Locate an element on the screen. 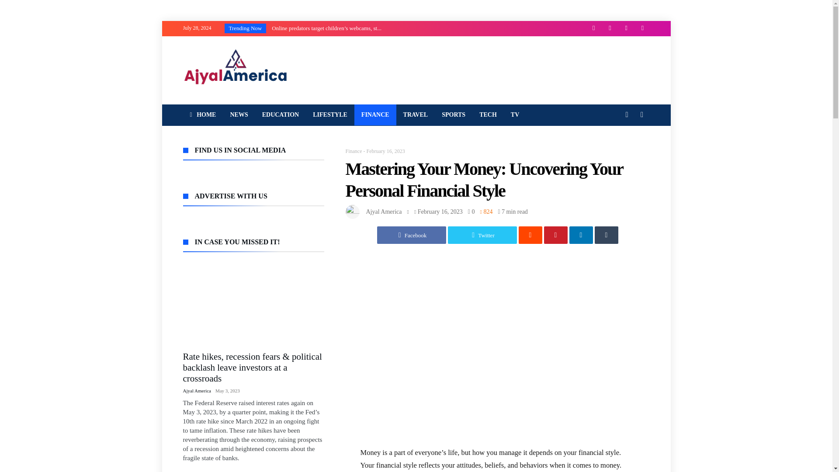 This screenshot has height=472, width=839. Youtube is located at coordinates (626, 28).